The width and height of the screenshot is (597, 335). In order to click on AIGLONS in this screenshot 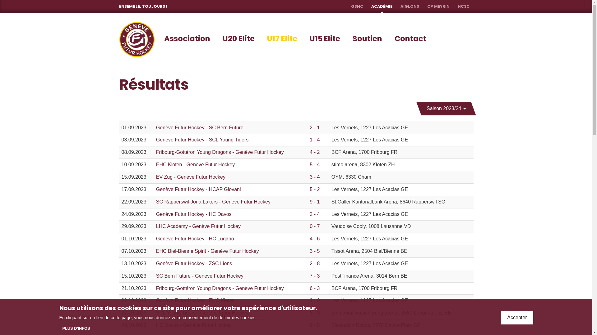, I will do `click(410, 7)`.